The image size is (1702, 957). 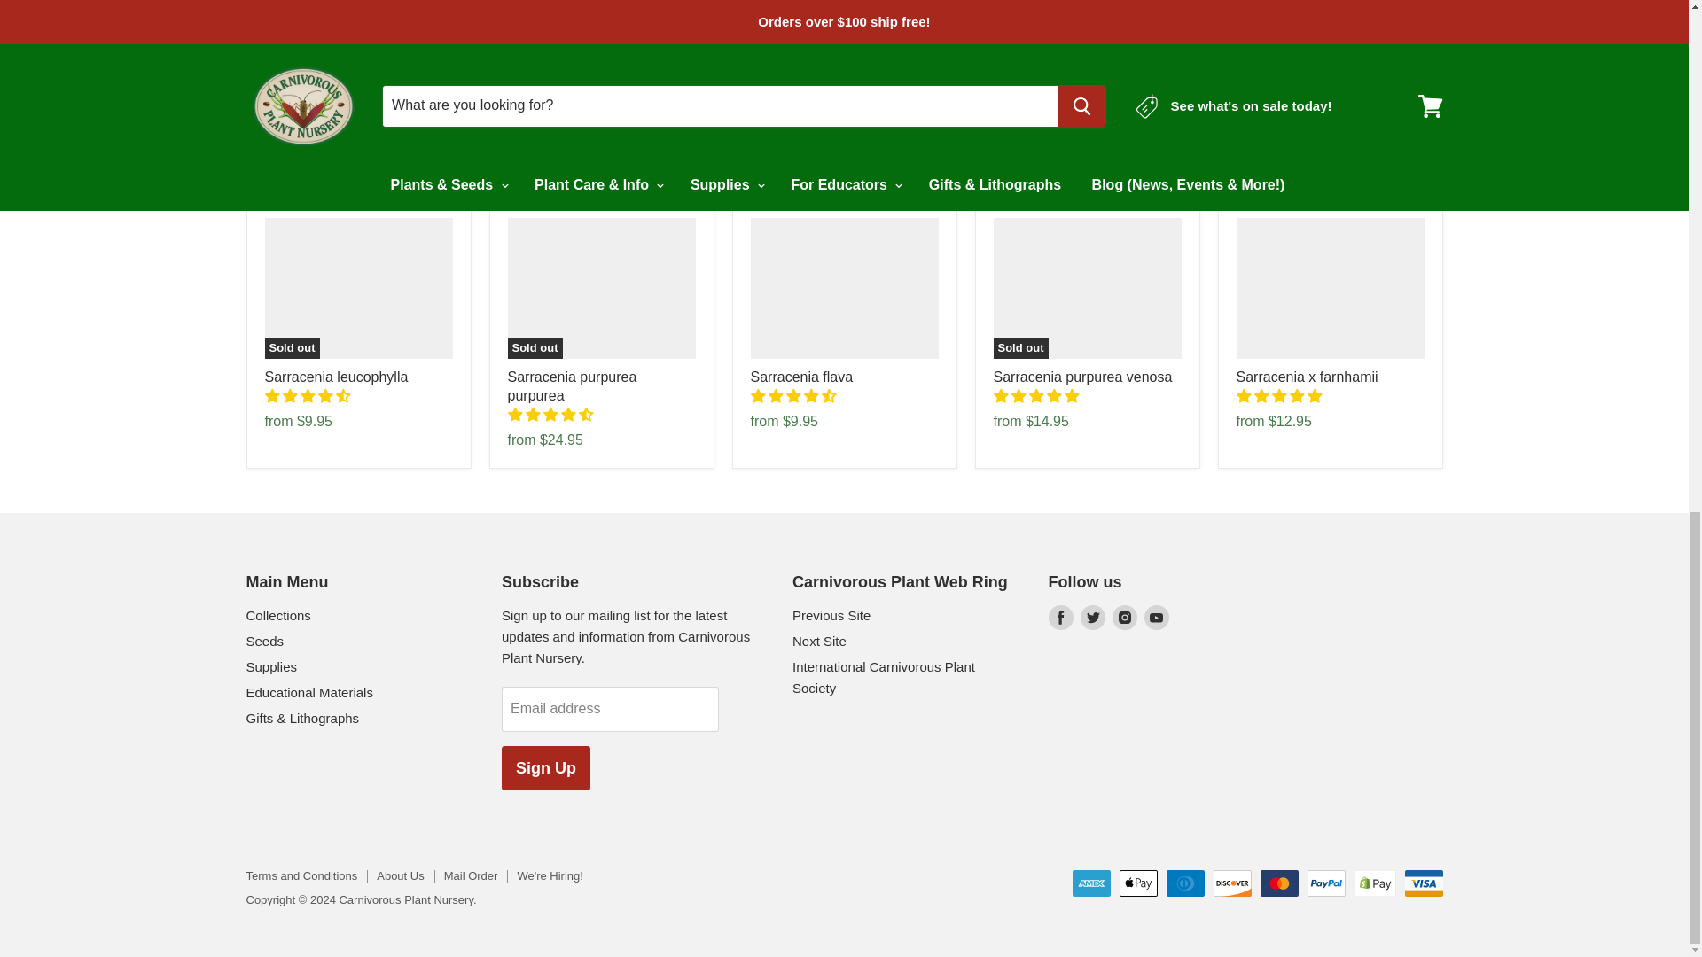 What do you see at coordinates (1124, 617) in the screenshot?
I see `Instagram` at bounding box center [1124, 617].